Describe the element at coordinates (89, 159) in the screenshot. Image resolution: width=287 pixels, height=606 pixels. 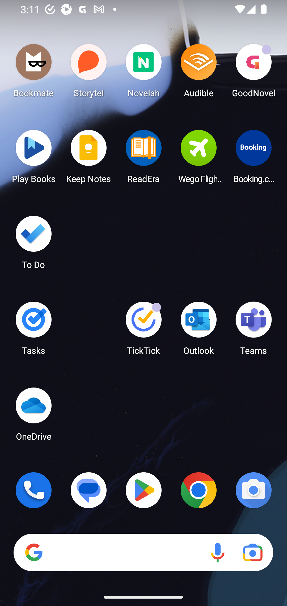
I see `Keep Notes` at that location.